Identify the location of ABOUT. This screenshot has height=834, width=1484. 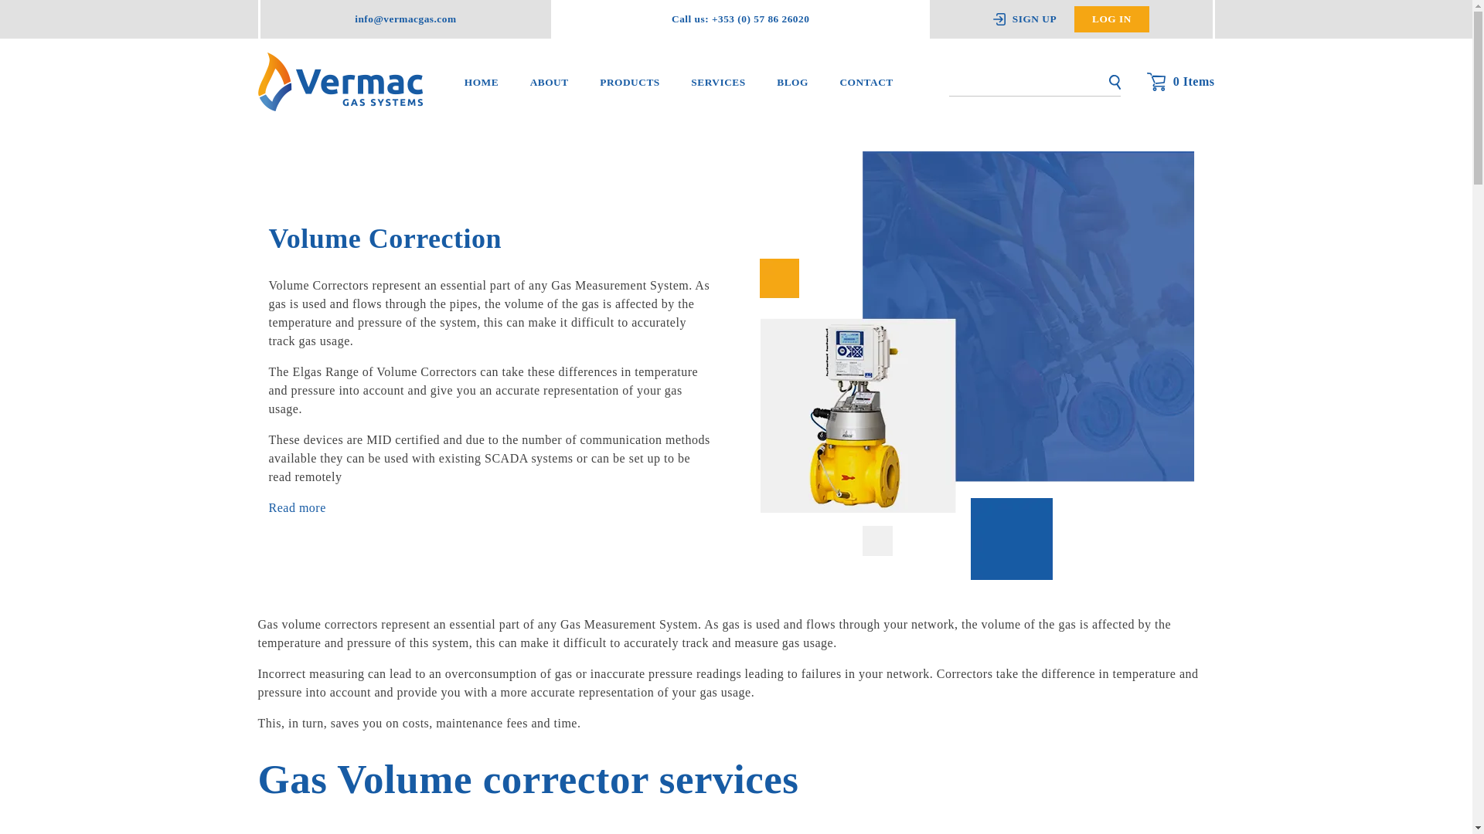
(550, 82).